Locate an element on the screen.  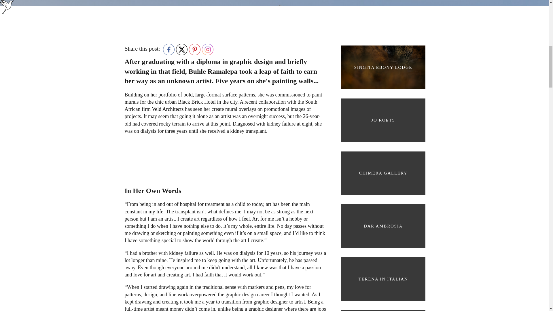
DAR AMBROSIA is located at coordinates (383, 226).